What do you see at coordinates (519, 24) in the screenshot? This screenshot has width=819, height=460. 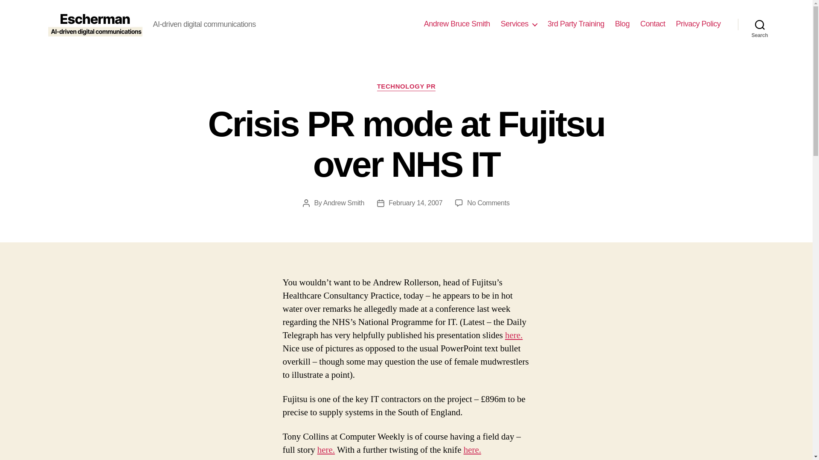 I see `Services` at bounding box center [519, 24].